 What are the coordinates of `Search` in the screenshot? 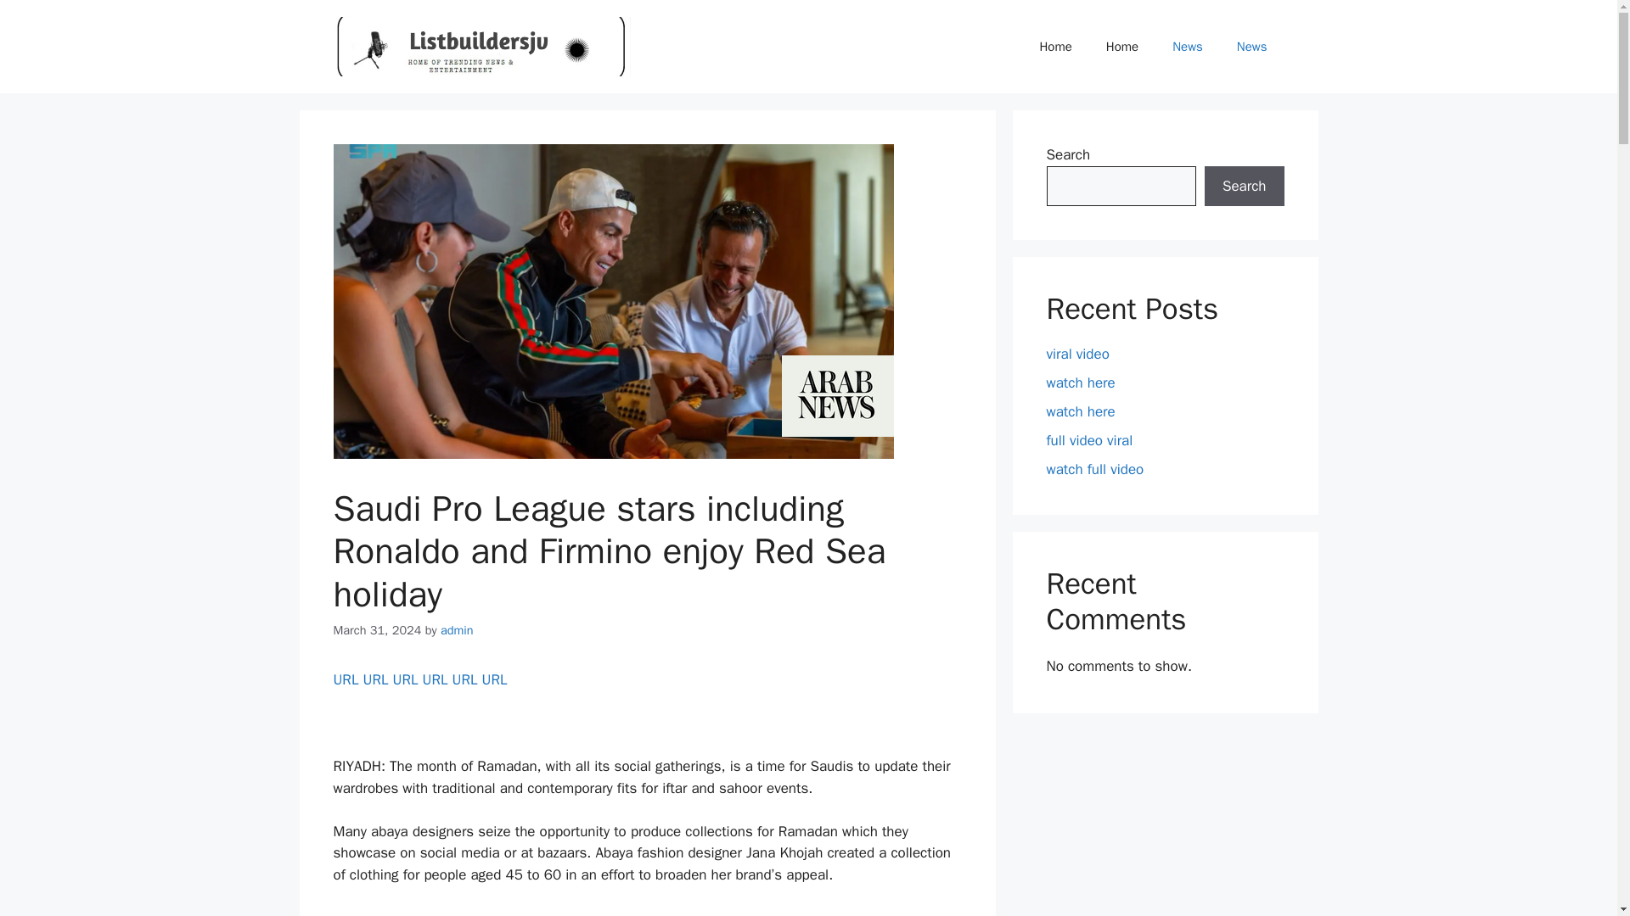 It's located at (1244, 187).